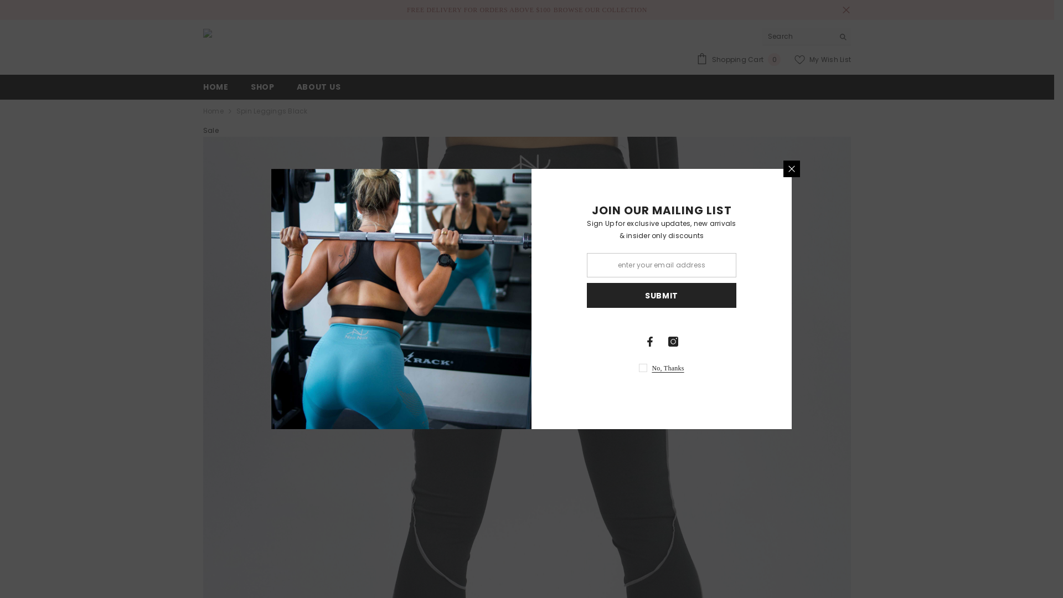  Describe the element at coordinates (262, 90) in the screenshot. I see `SHOP` at that location.